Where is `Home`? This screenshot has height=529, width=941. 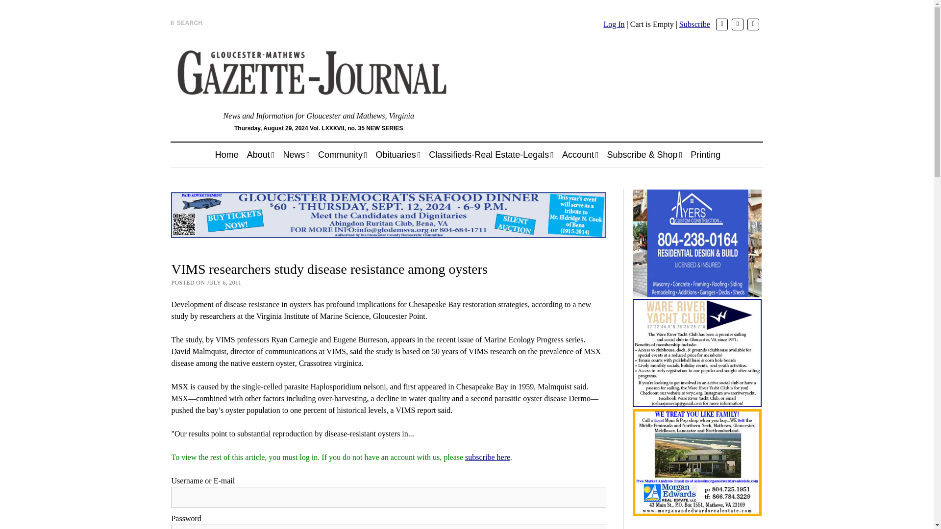 Home is located at coordinates (226, 155).